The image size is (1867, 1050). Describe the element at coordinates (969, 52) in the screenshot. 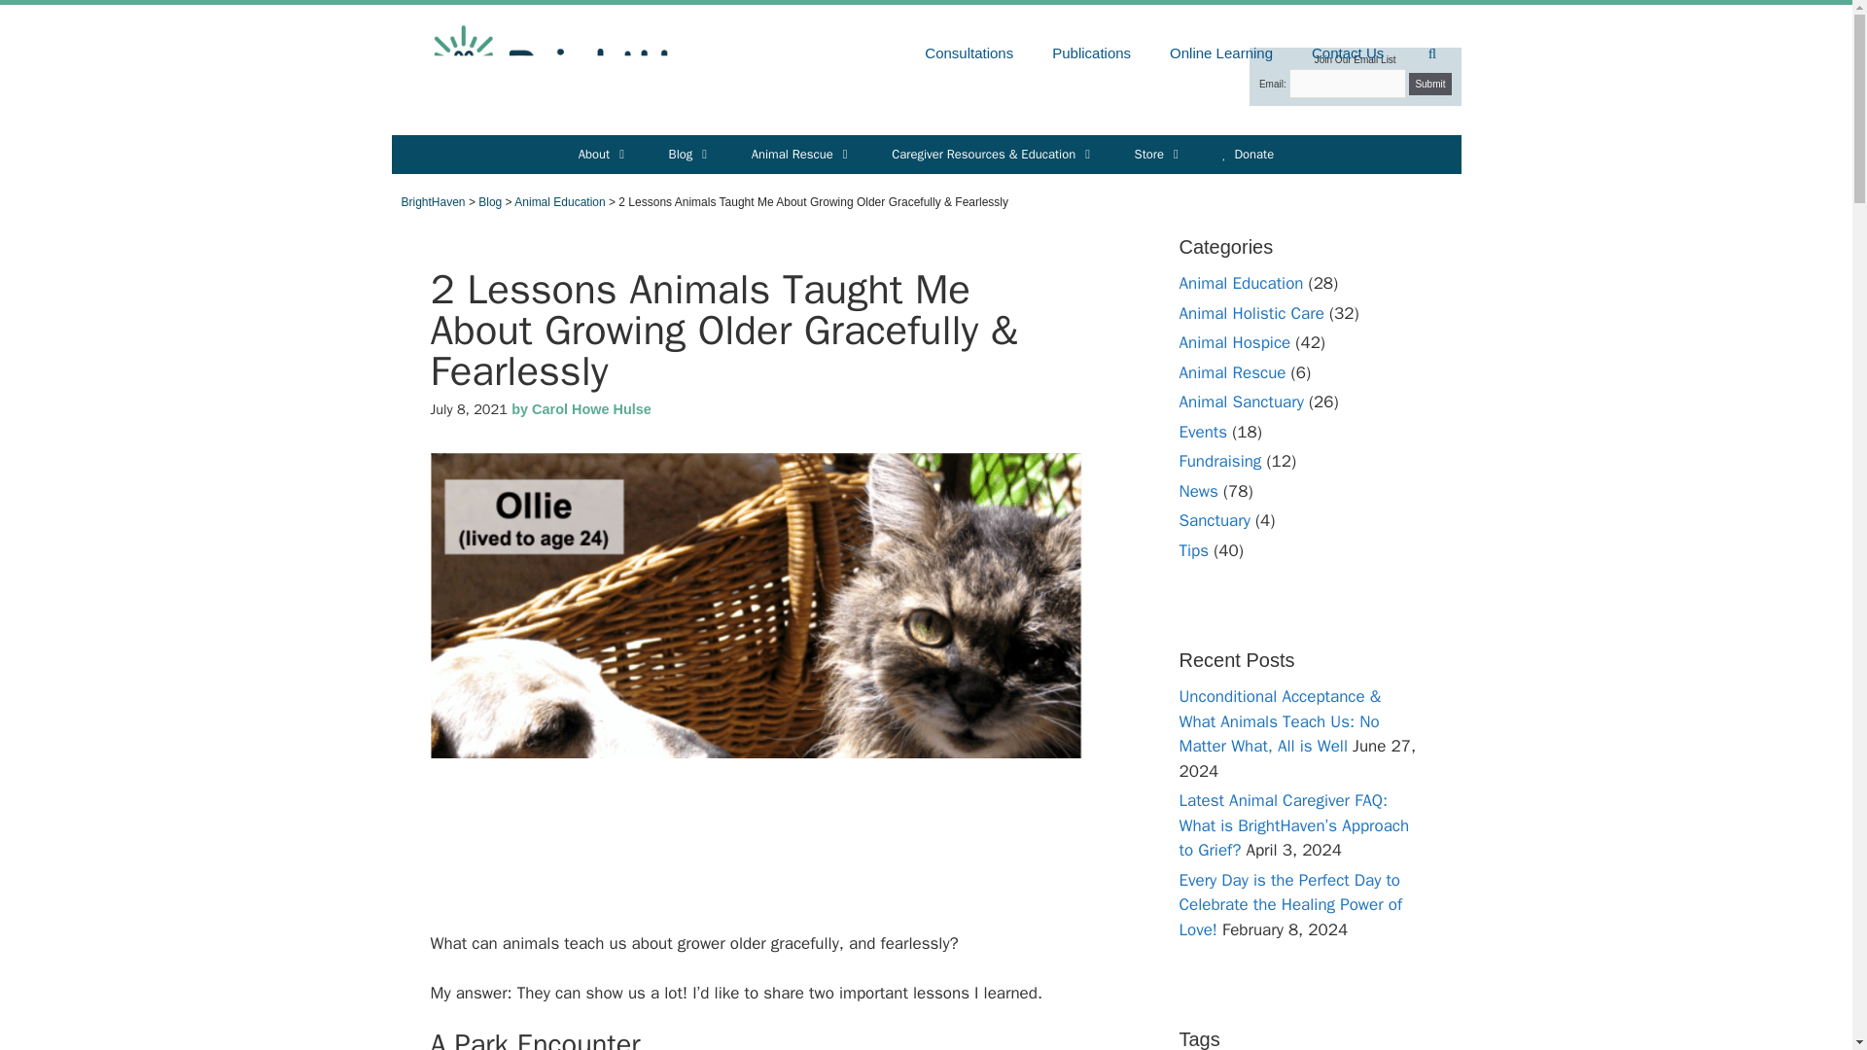

I see `Consultations` at that location.